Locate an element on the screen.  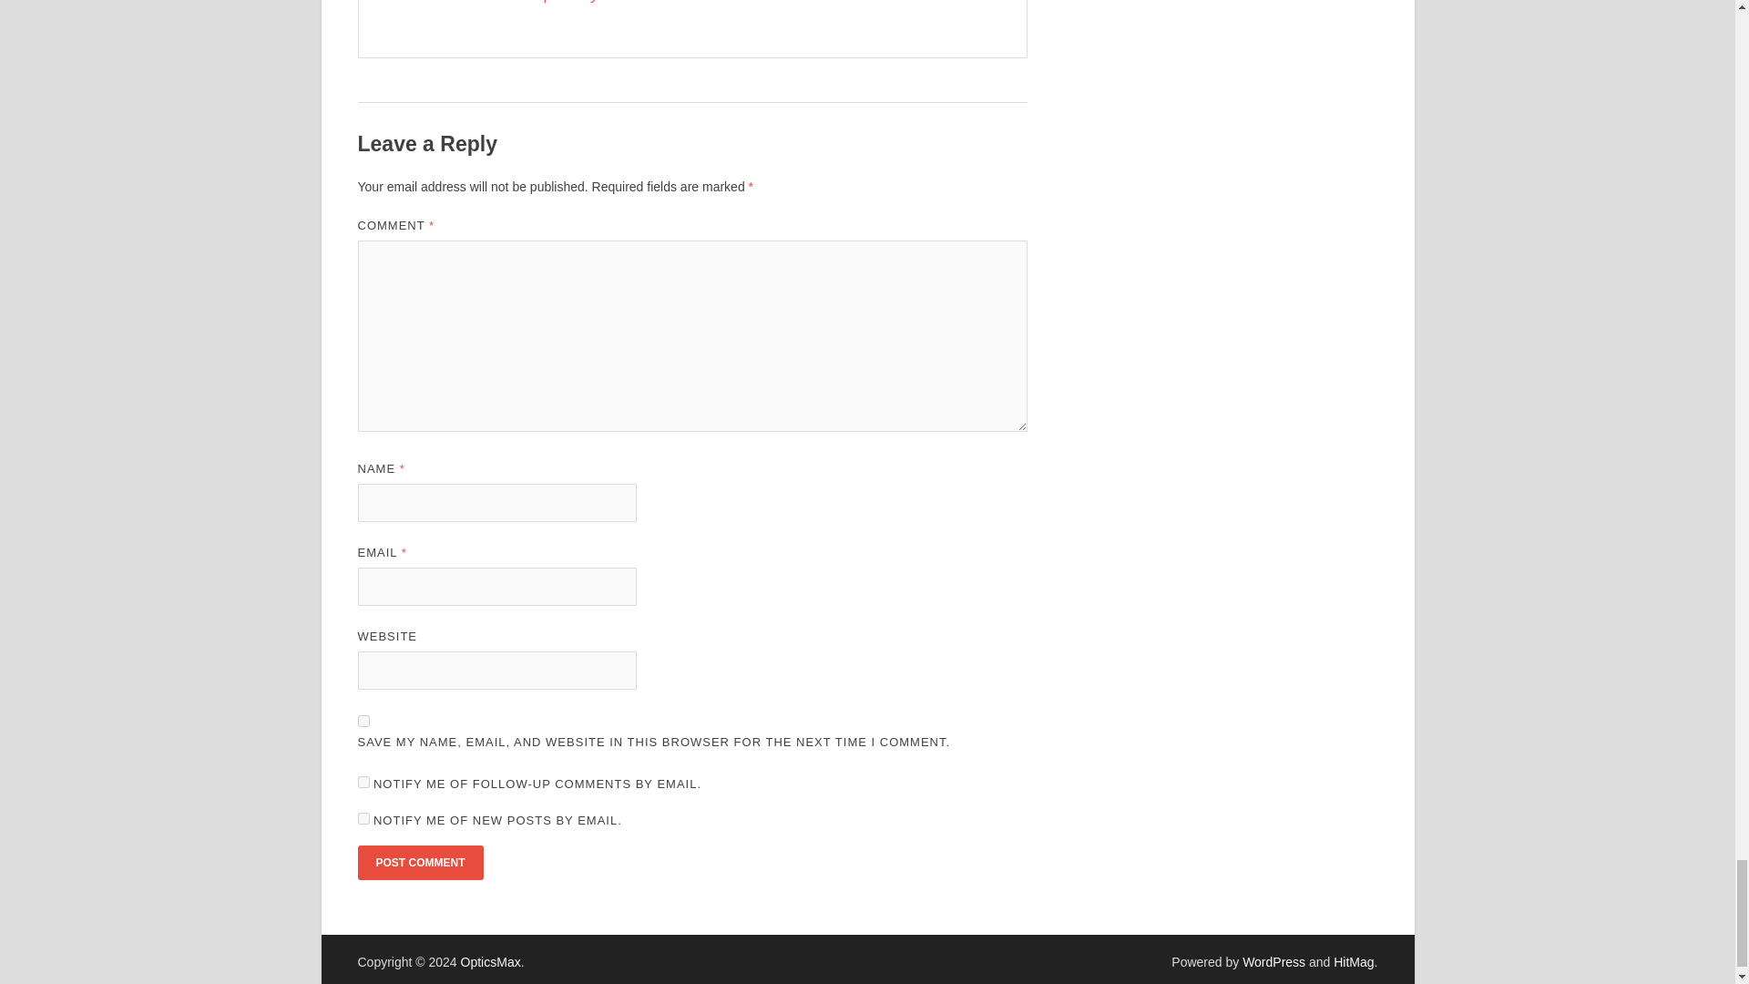
subscribe is located at coordinates (363, 818).